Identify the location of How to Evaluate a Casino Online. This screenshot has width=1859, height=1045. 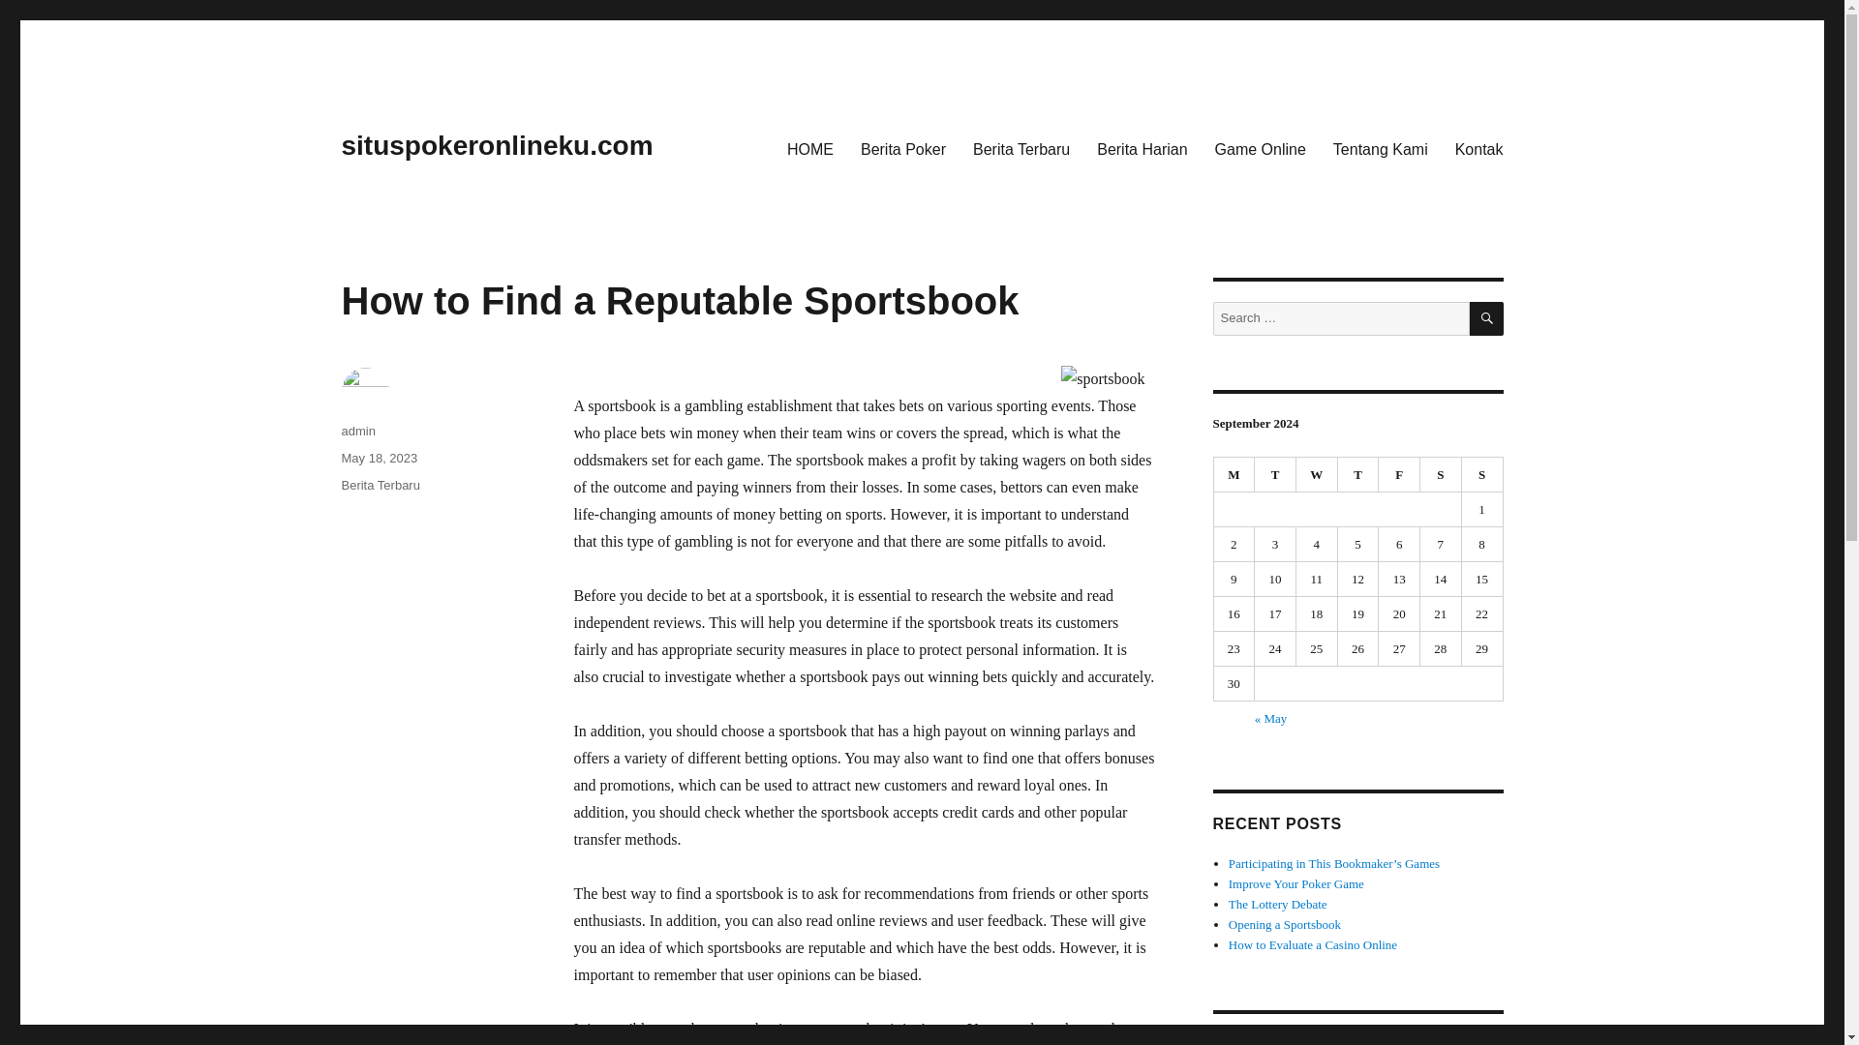
(1313, 944).